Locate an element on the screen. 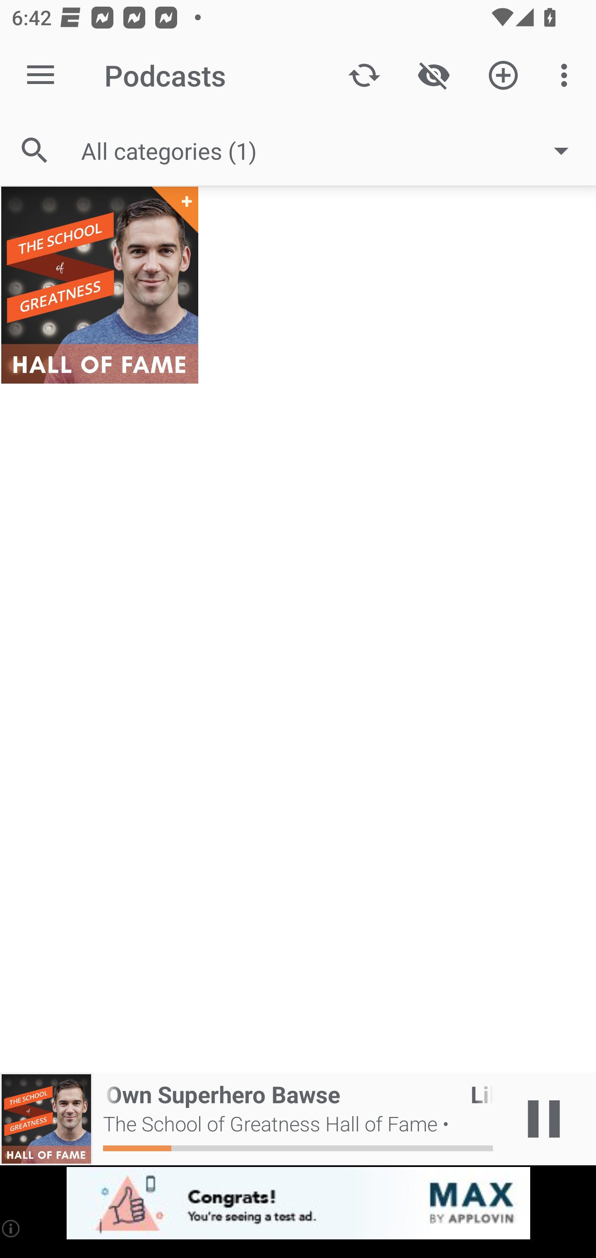  Add new Podcast is located at coordinates (503, 75).